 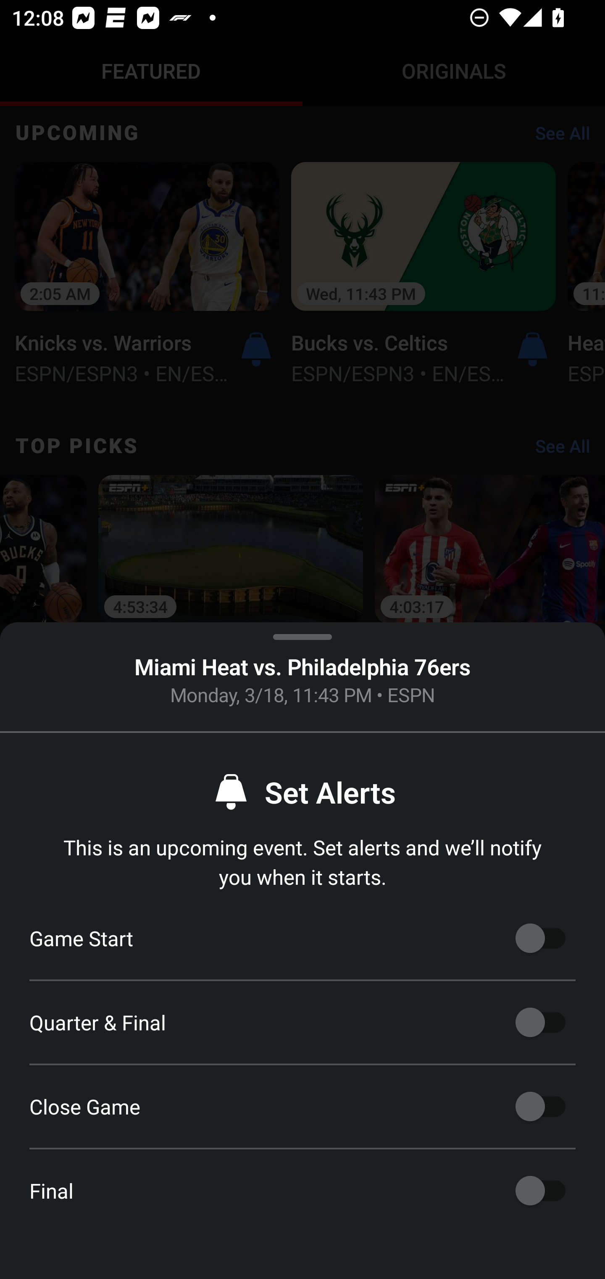 I want to click on Quarter & Final, so click(x=540, y=1022).